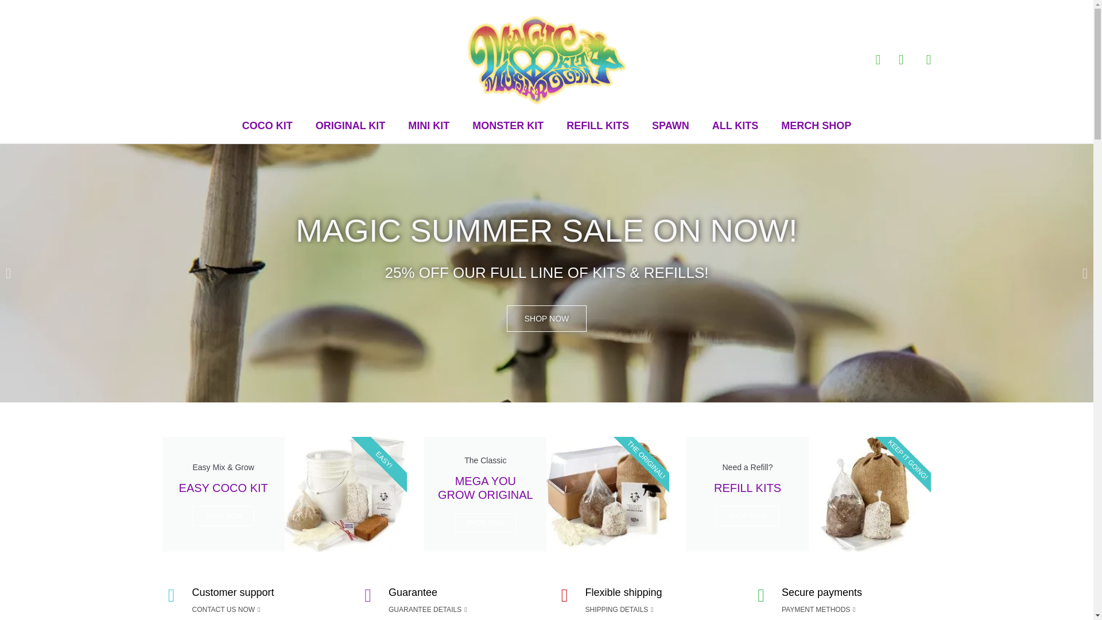 The image size is (1102, 620). Describe the element at coordinates (267, 126) in the screenshot. I see `SHIPPING DETAILS` at that location.